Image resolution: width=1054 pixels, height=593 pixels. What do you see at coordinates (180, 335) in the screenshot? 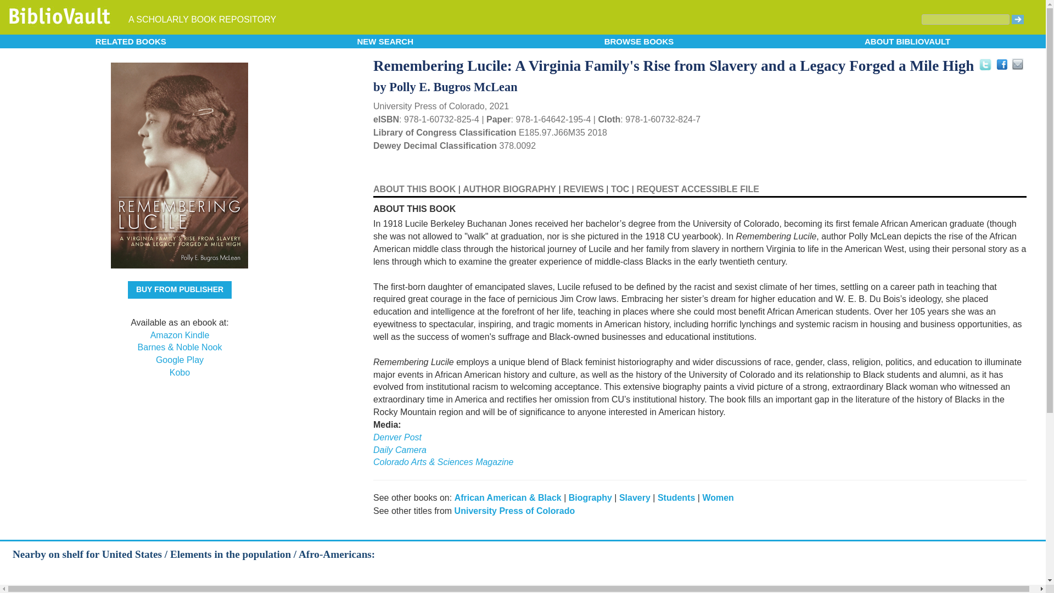
I see `Amazon Kindle` at bounding box center [180, 335].